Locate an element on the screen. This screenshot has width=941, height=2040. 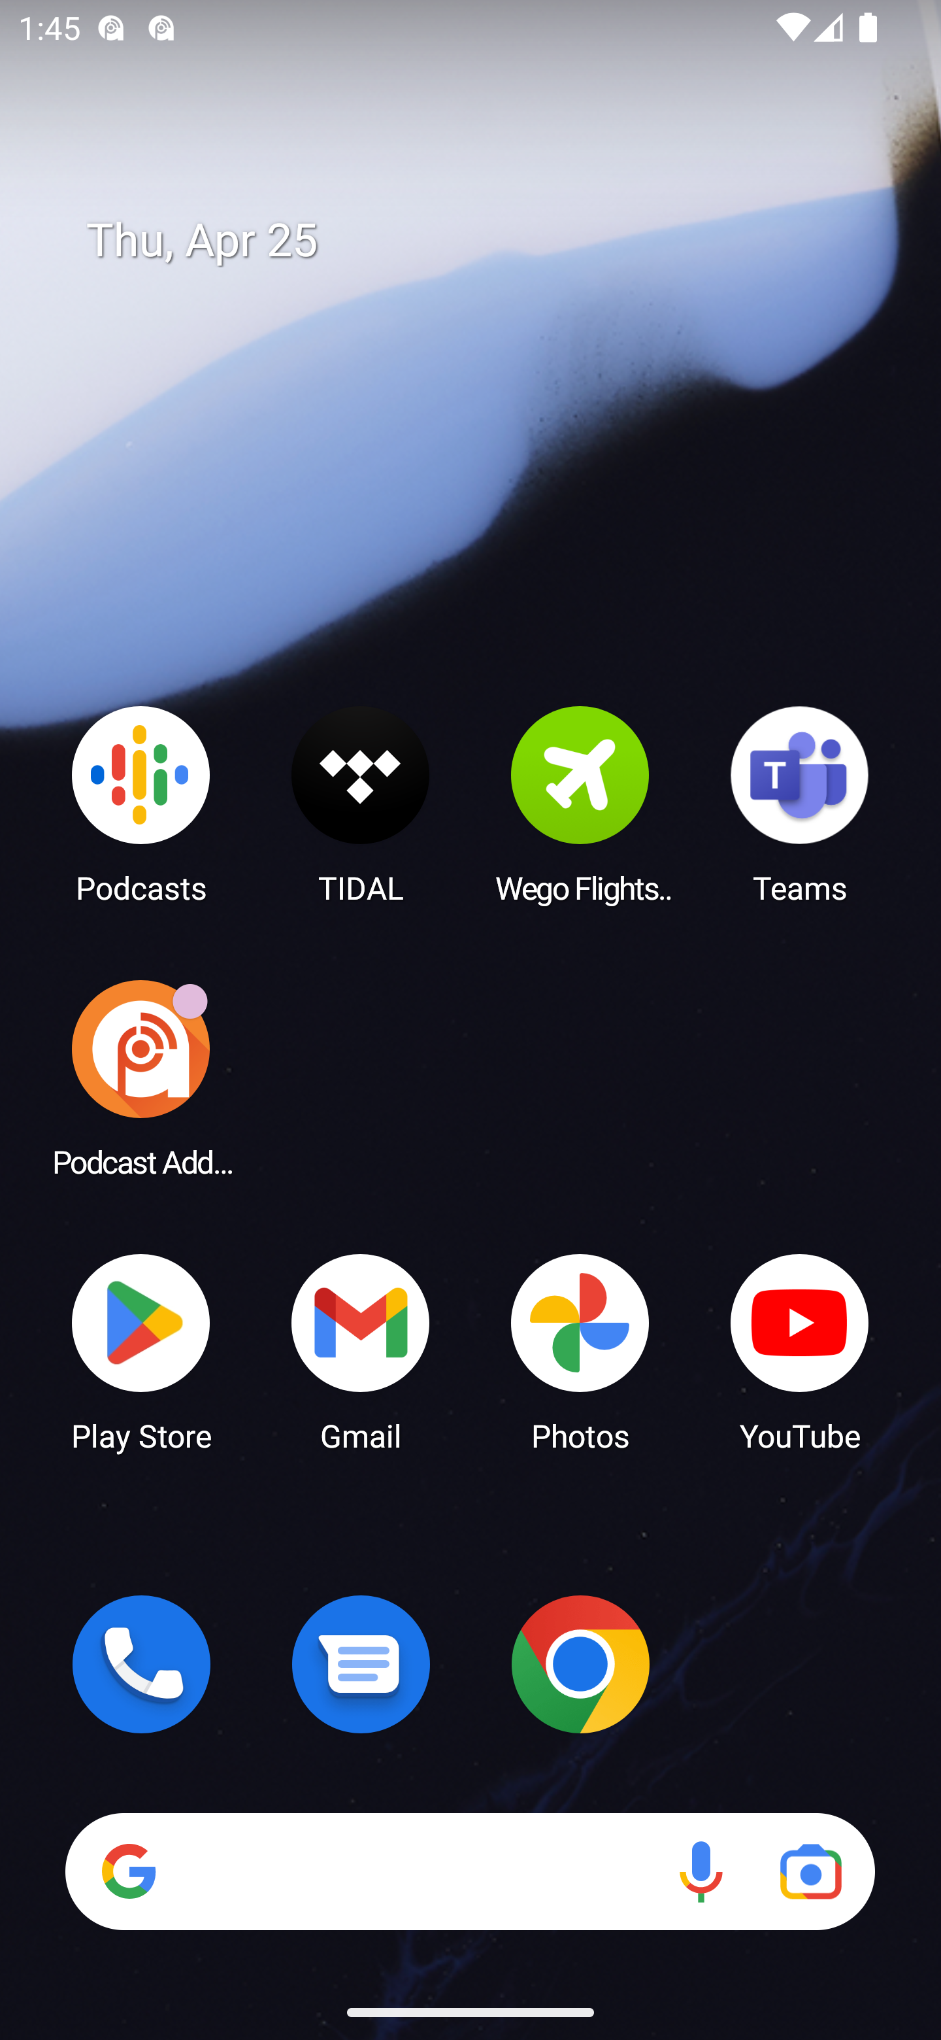
Search Voice search Google Lens is located at coordinates (470, 1871).